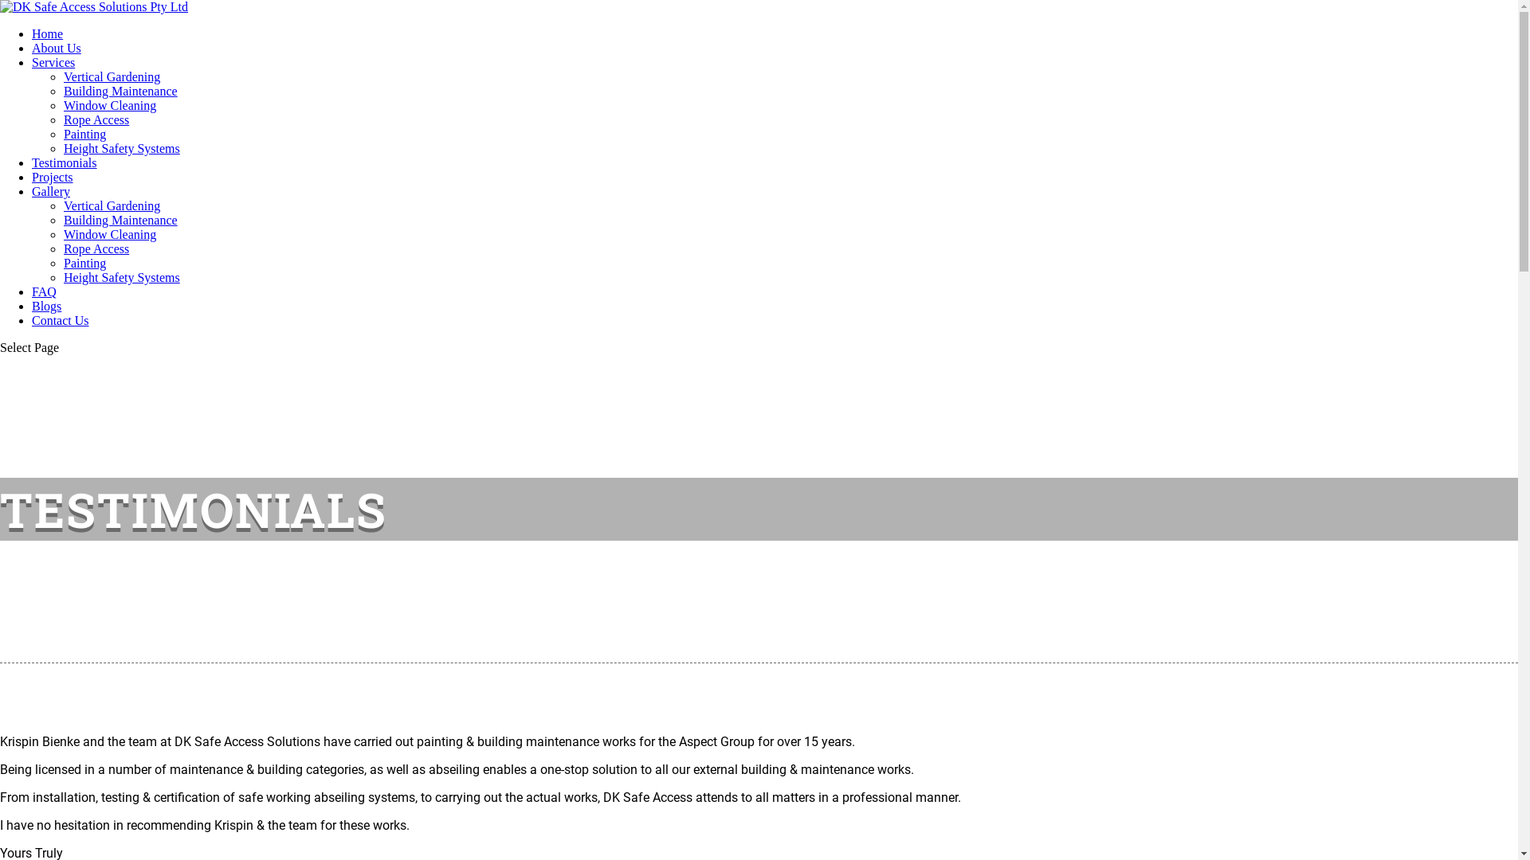  Describe the element at coordinates (96, 248) in the screenshot. I see `Rope Access` at that location.